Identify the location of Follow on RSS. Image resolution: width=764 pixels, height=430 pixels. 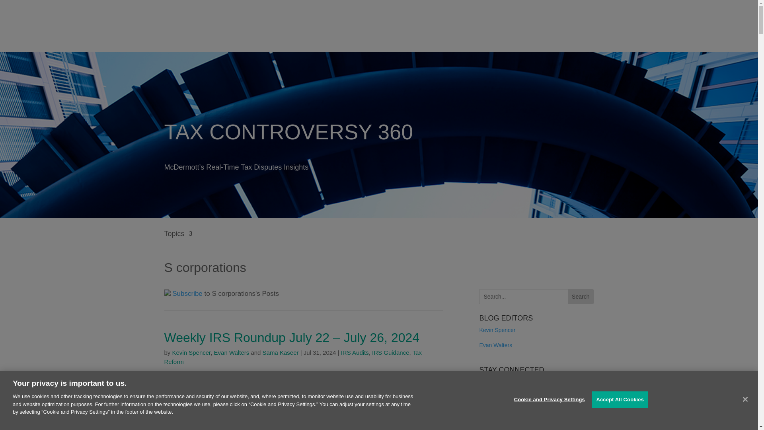
(183, 293).